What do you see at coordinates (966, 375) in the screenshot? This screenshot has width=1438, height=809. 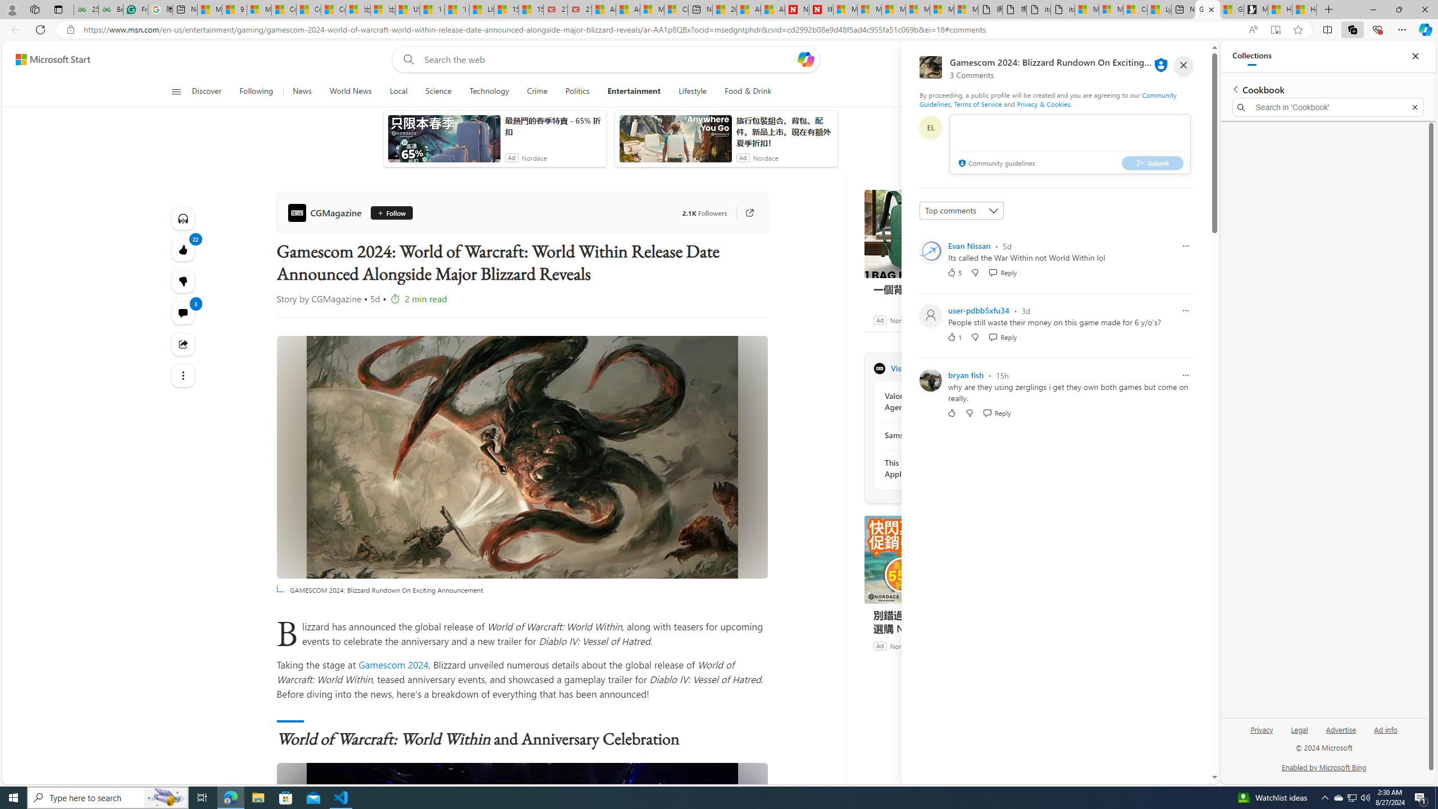 I see `bryan fish` at bounding box center [966, 375].